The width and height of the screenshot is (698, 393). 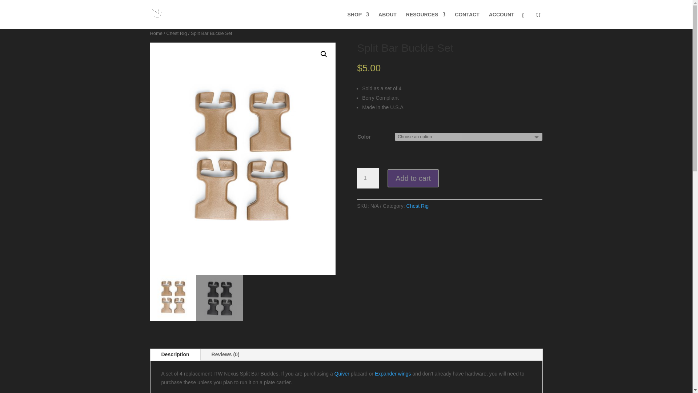 I want to click on Chest Rig, so click(x=177, y=33).